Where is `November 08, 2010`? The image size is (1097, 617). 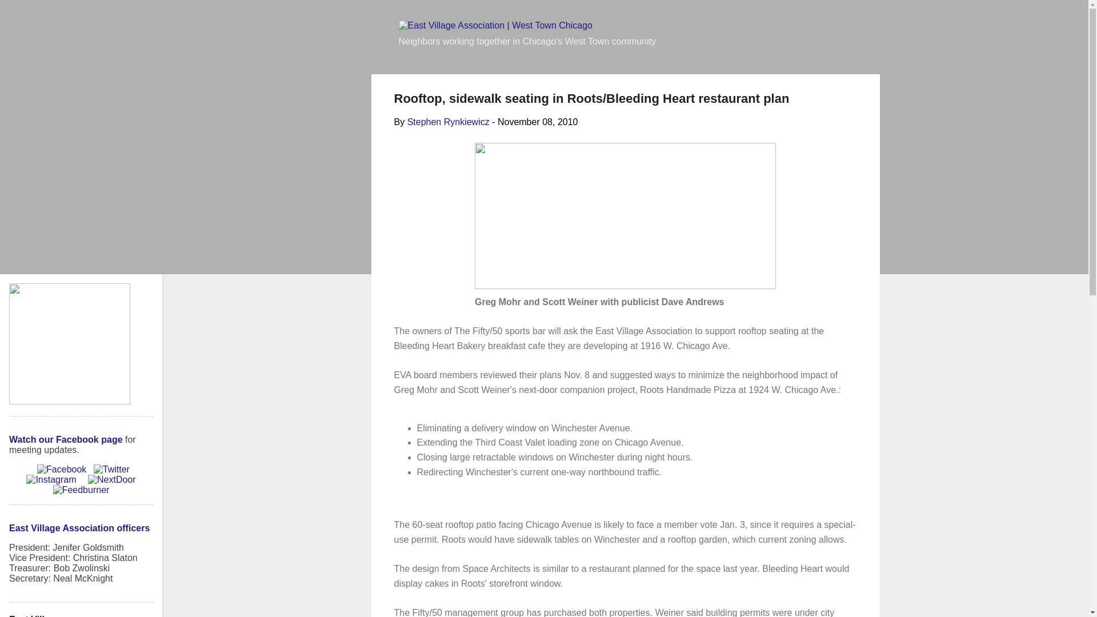
November 08, 2010 is located at coordinates (538, 122).